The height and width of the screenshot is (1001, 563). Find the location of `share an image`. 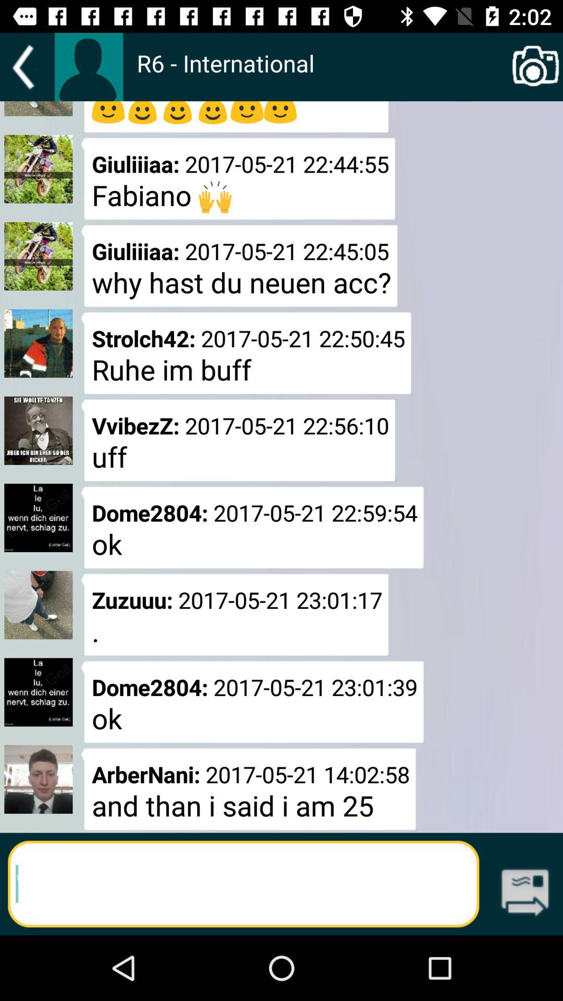

share an image is located at coordinates (536, 67).